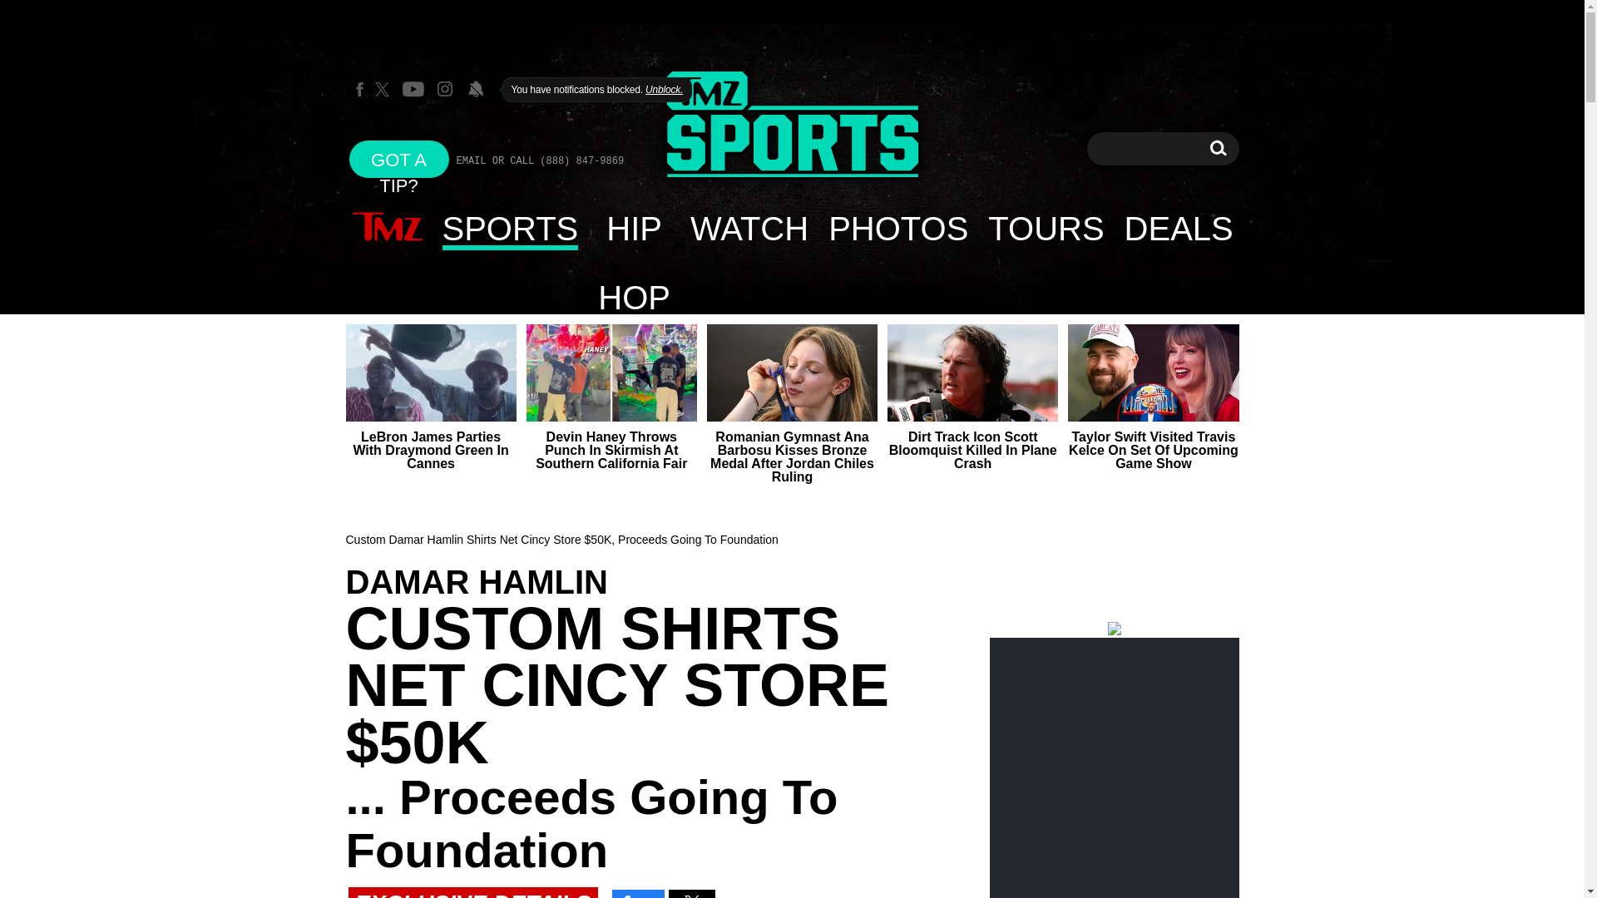 Image resolution: width=1597 pixels, height=898 pixels. What do you see at coordinates (792, 125) in the screenshot?
I see `TOURS` at bounding box center [792, 125].